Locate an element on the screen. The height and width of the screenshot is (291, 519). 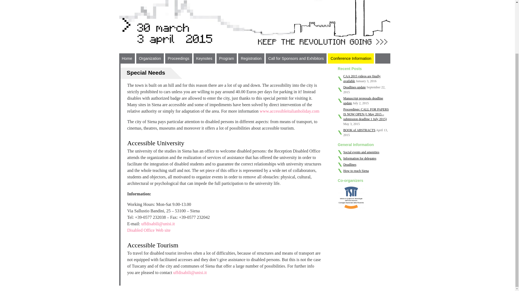
Keynotes is located at coordinates (204, 58).